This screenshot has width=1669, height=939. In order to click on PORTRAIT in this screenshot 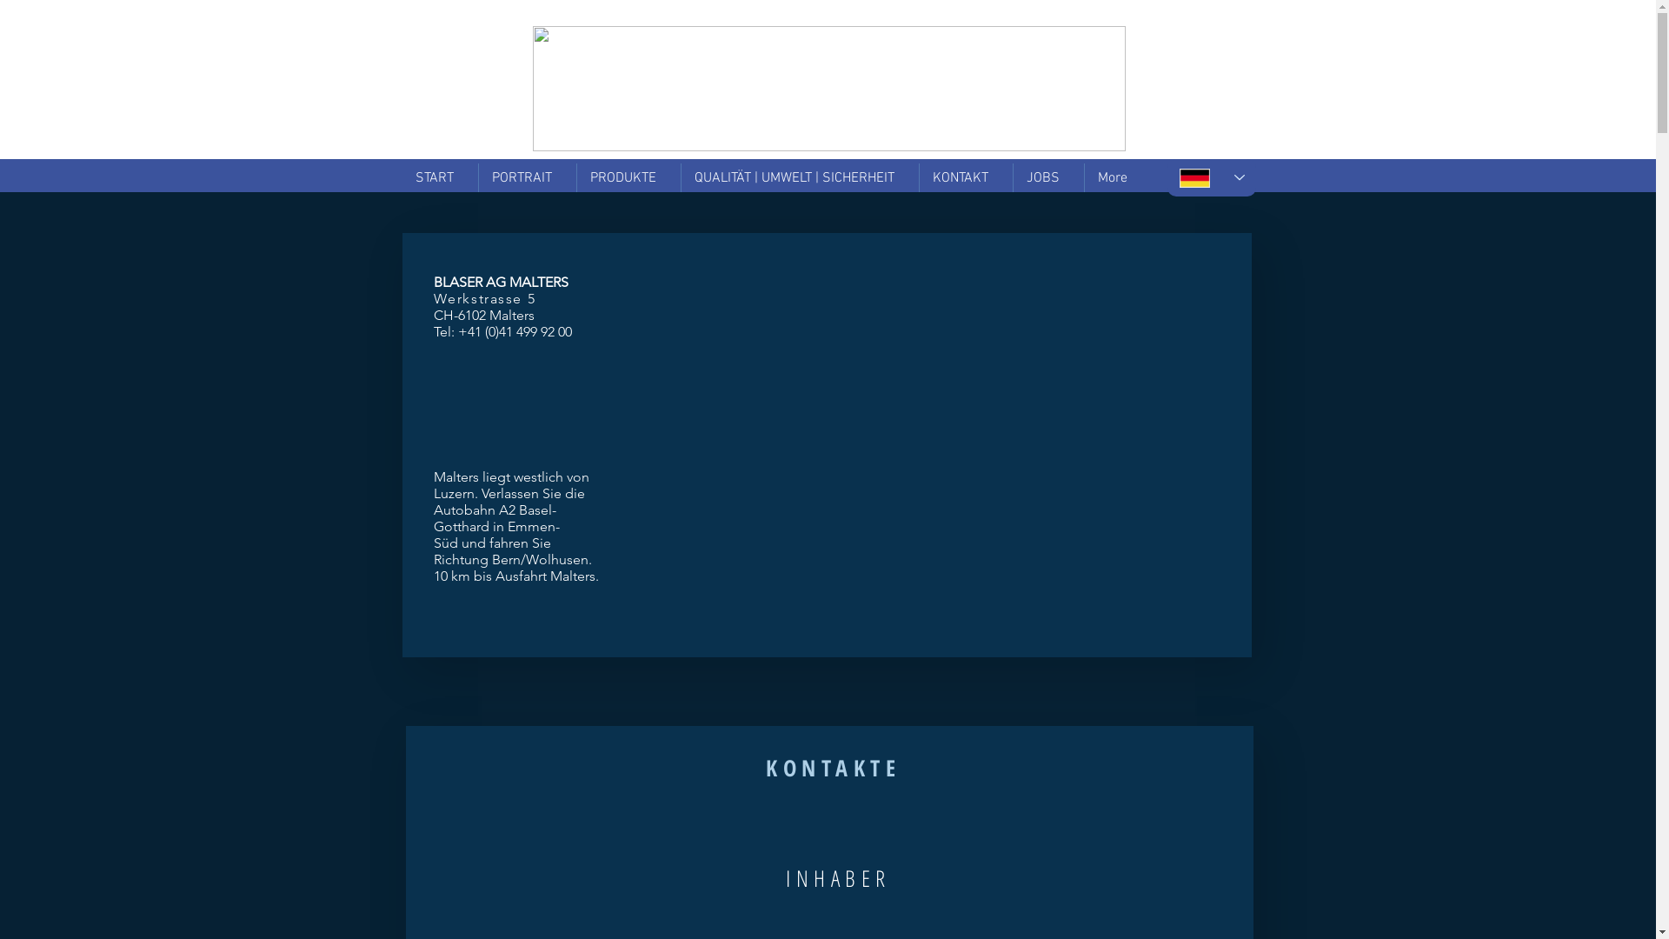, I will do `click(527, 178)`.